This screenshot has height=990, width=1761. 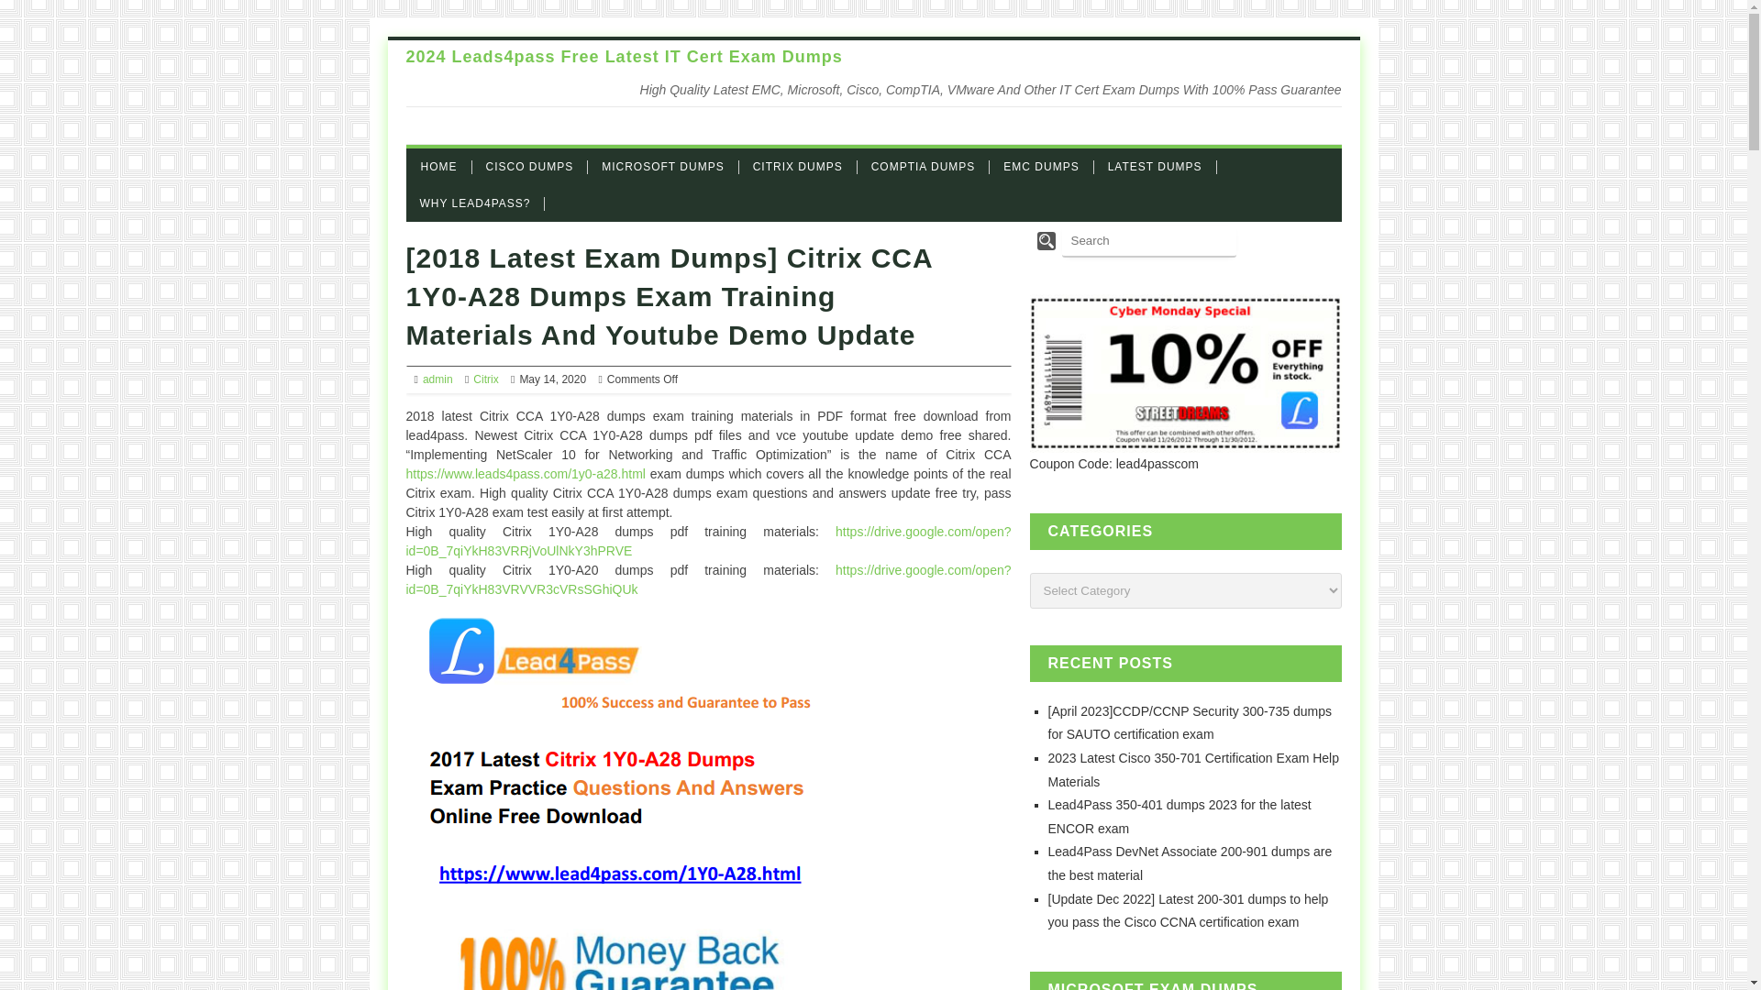 What do you see at coordinates (1180, 816) in the screenshot?
I see `Lead4Pass 350-401 dumps 2023 for the latest ENCOR exam` at bounding box center [1180, 816].